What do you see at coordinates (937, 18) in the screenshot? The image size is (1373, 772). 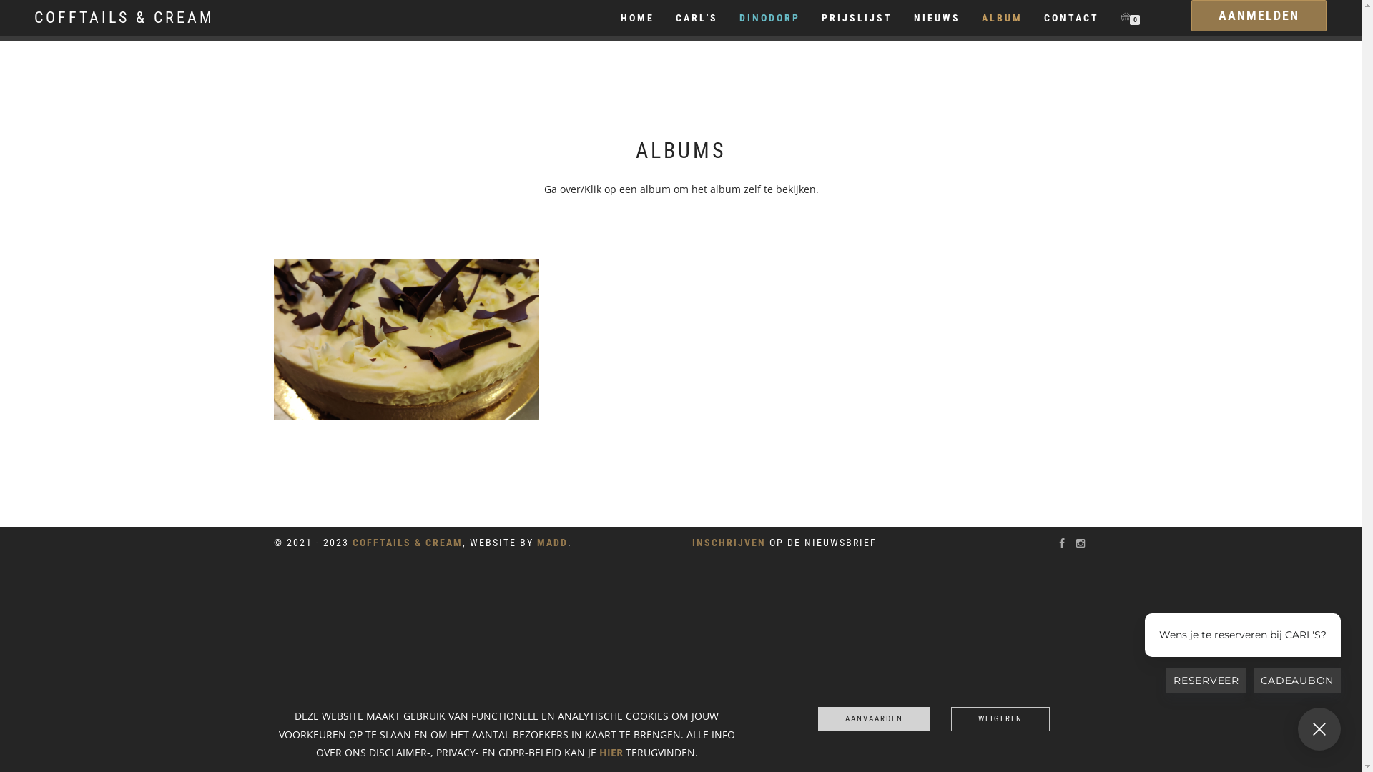 I see `NIEUWS` at bounding box center [937, 18].